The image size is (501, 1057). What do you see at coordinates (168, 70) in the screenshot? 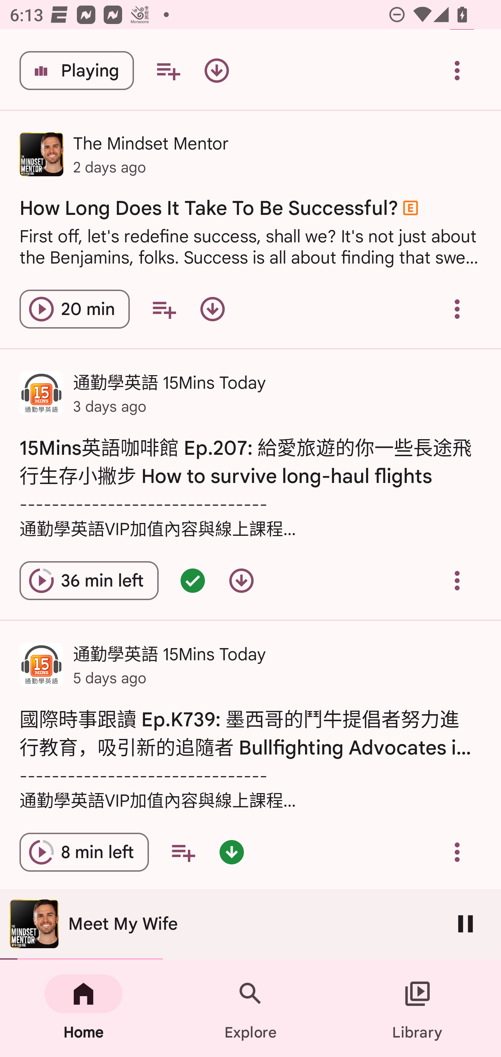
I see `Add to your queue` at bounding box center [168, 70].